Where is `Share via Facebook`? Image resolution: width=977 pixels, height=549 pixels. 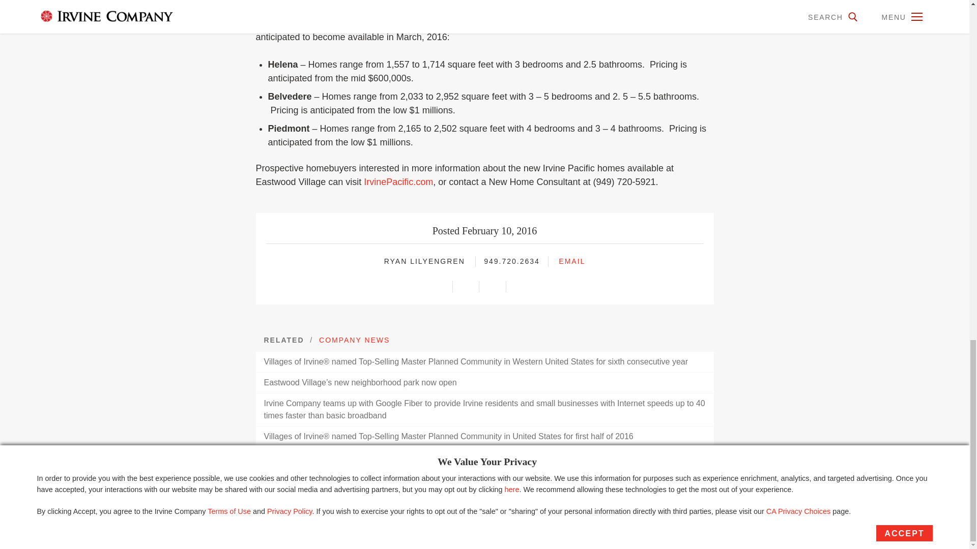
Share via Facebook is located at coordinates (522, 286).